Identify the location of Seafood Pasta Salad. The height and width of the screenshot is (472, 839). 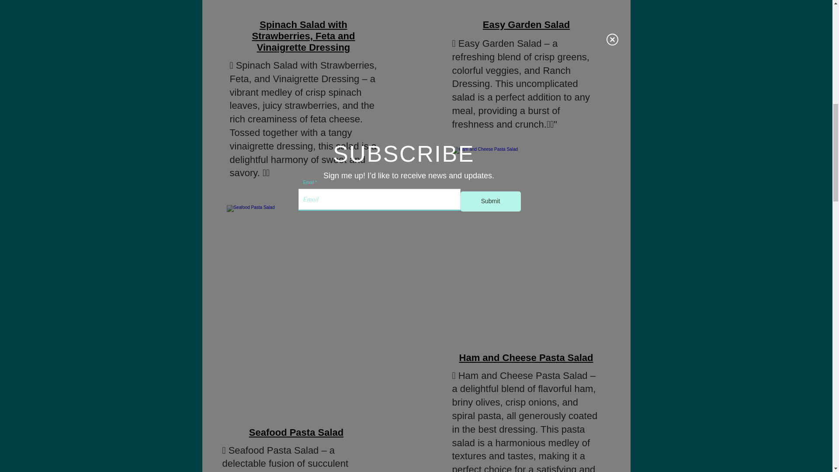
(302, 305).